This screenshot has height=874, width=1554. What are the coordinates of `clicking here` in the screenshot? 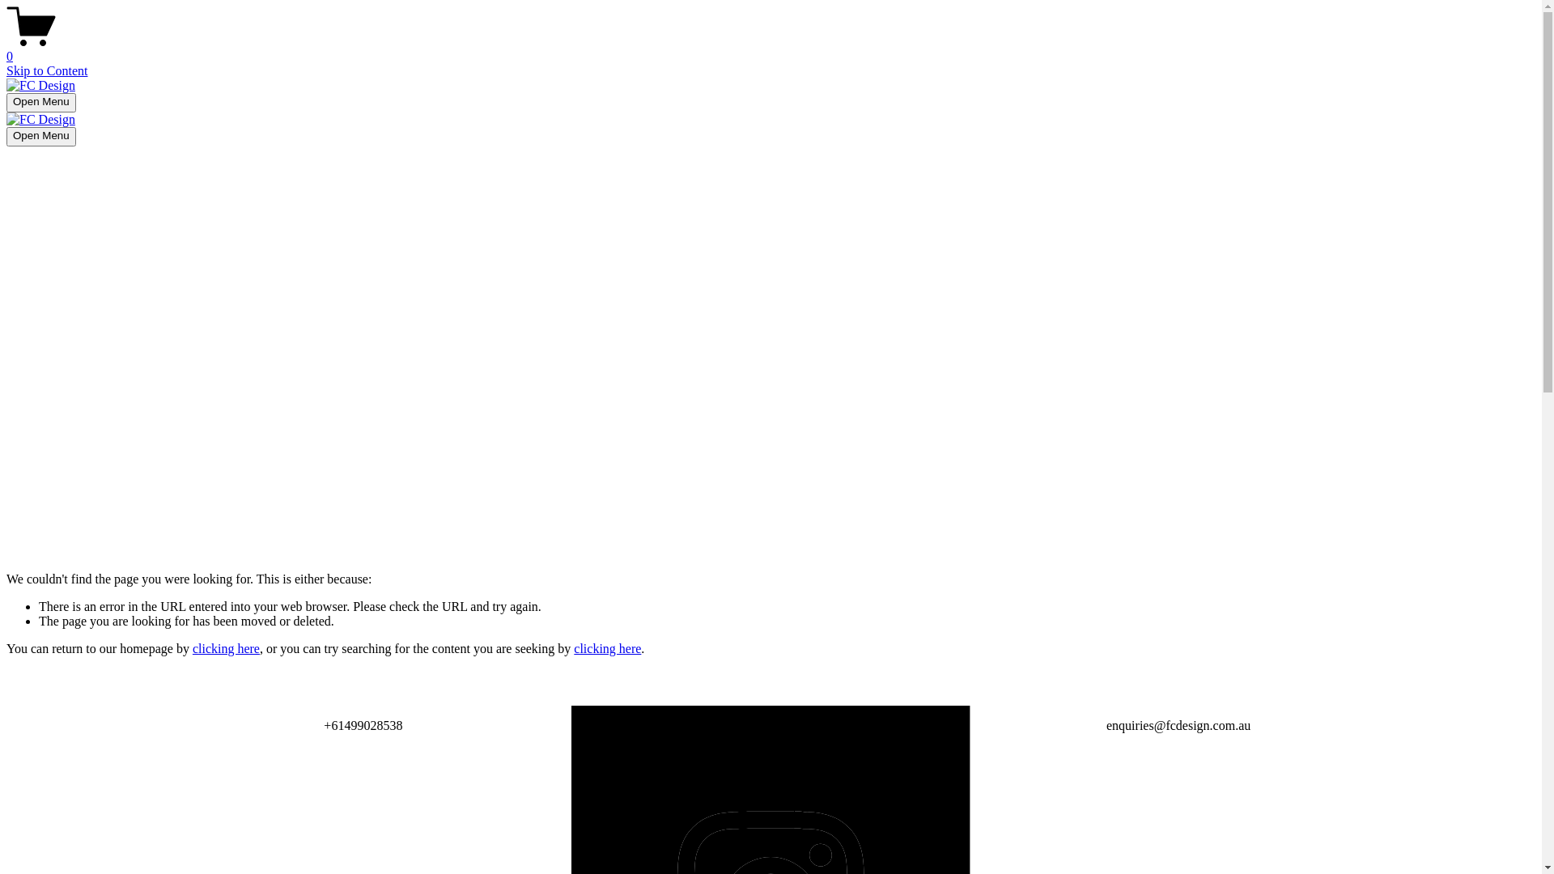 It's located at (227, 649).